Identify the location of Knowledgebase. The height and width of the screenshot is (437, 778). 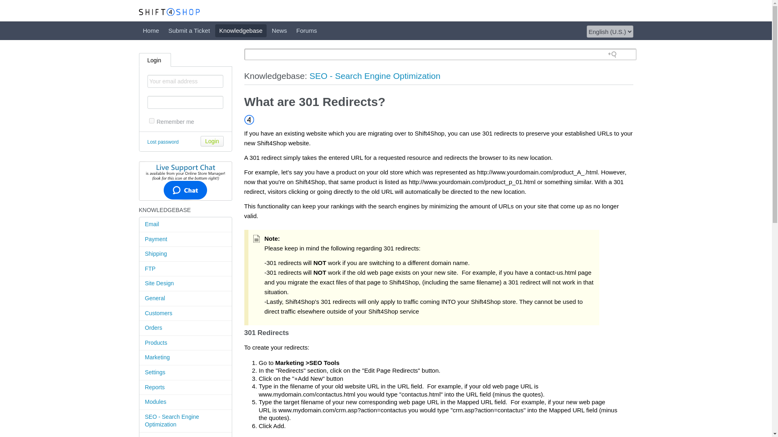
(241, 31).